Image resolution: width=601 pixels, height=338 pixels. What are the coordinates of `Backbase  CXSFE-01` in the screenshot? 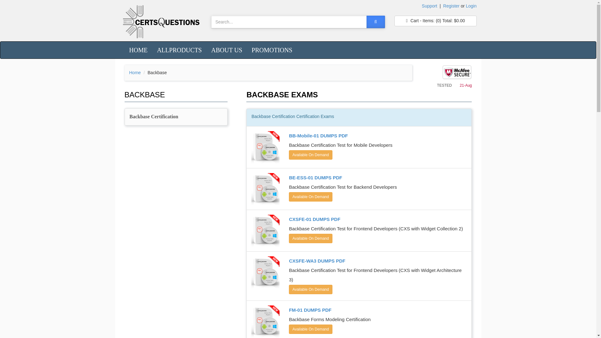 It's located at (311, 238).